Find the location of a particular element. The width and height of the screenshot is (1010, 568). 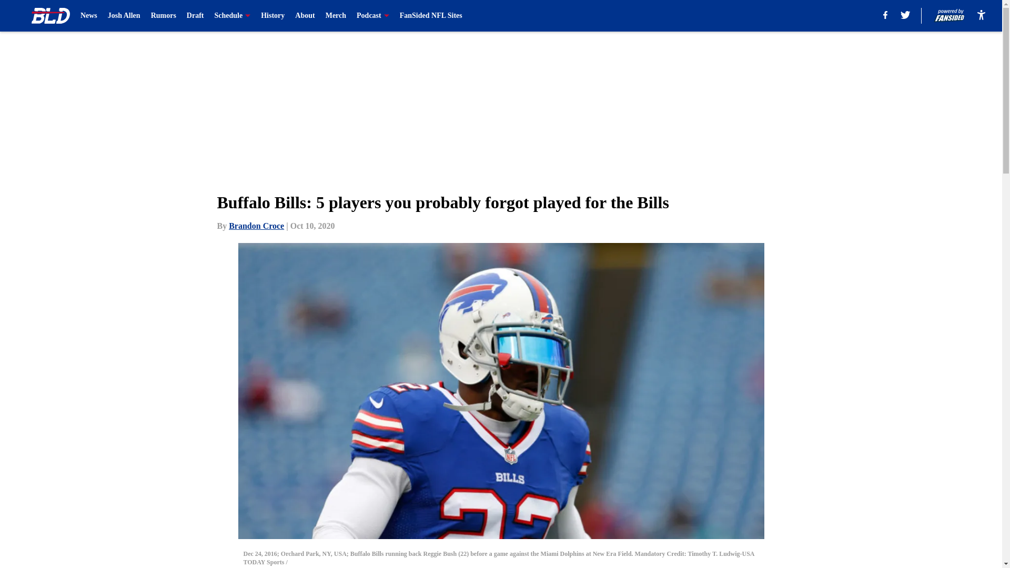

Brandon Croce is located at coordinates (256, 226).